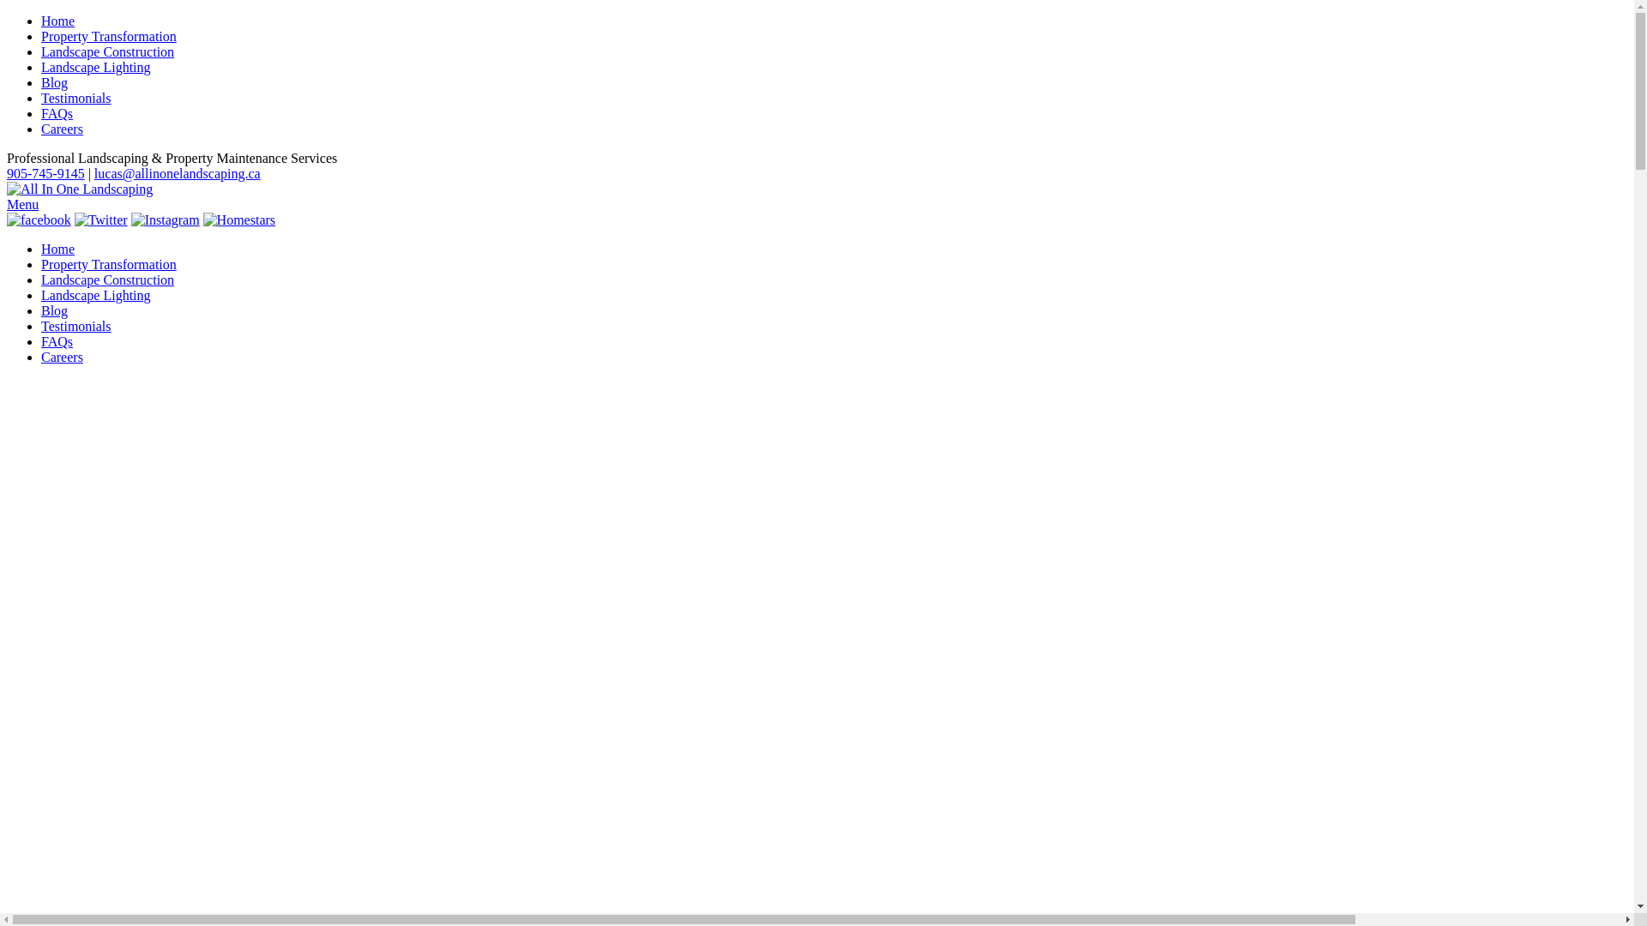 Image resolution: width=1647 pixels, height=926 pixels. Describe the element at coordinates (96, 67) in the screenshot. I see `Landscape Lighting` at that location.